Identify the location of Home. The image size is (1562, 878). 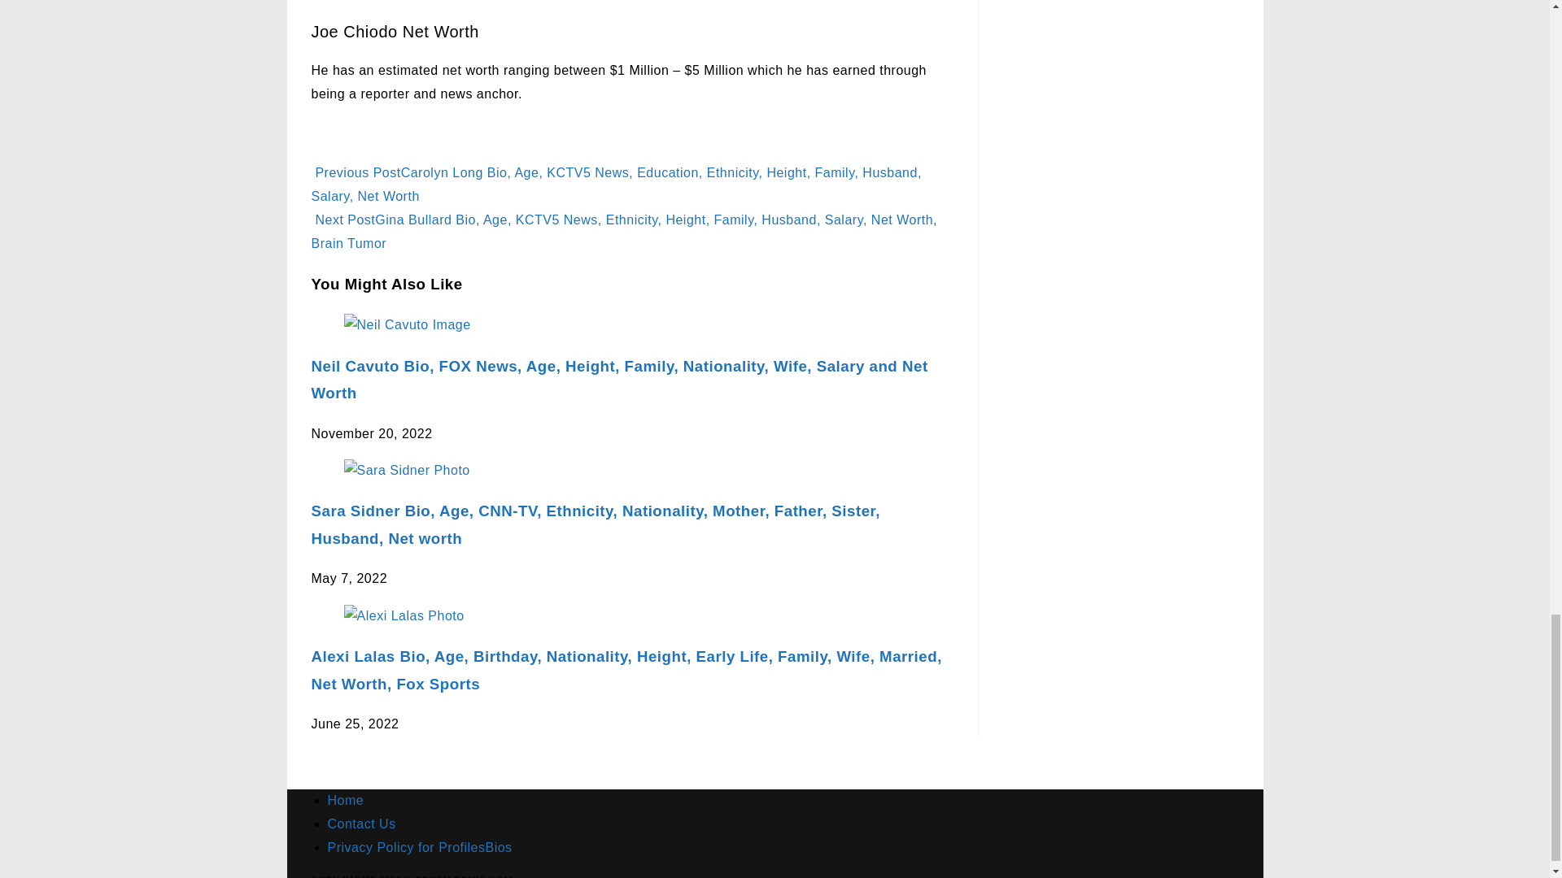
(345, 800).